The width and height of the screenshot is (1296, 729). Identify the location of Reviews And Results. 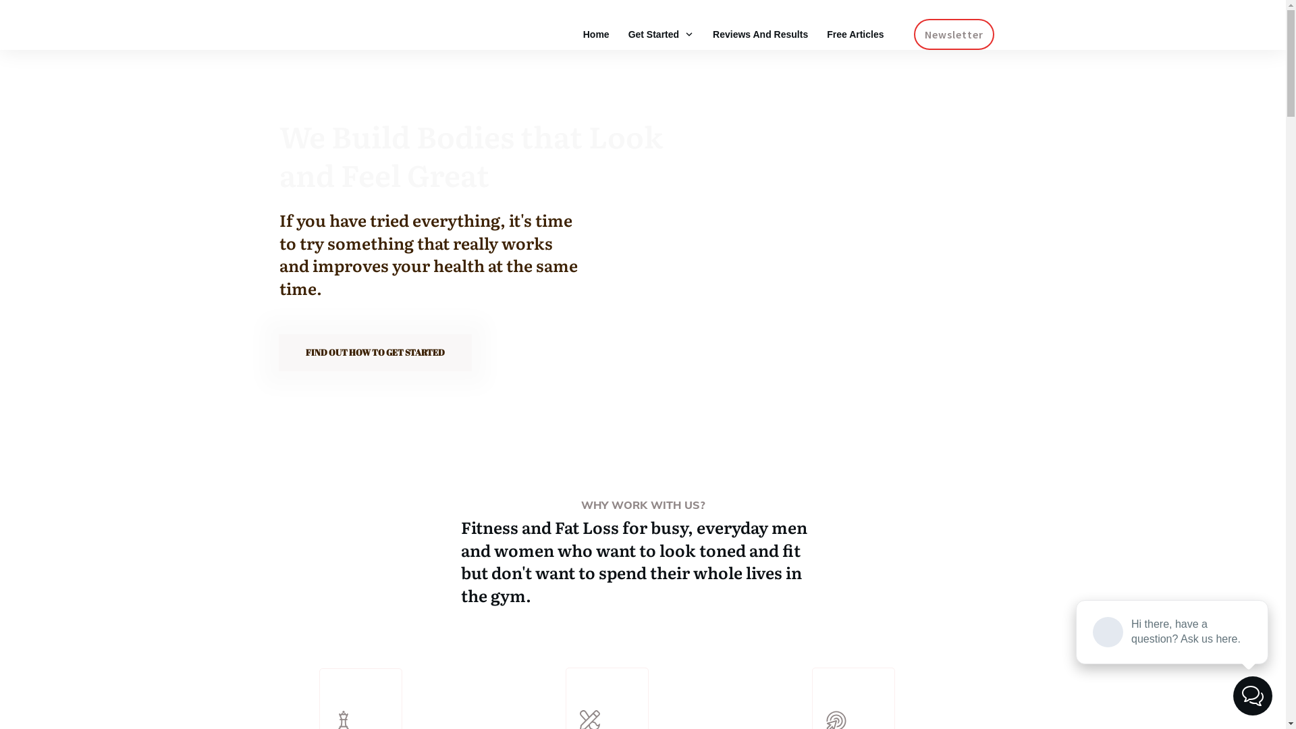
(760, 34).